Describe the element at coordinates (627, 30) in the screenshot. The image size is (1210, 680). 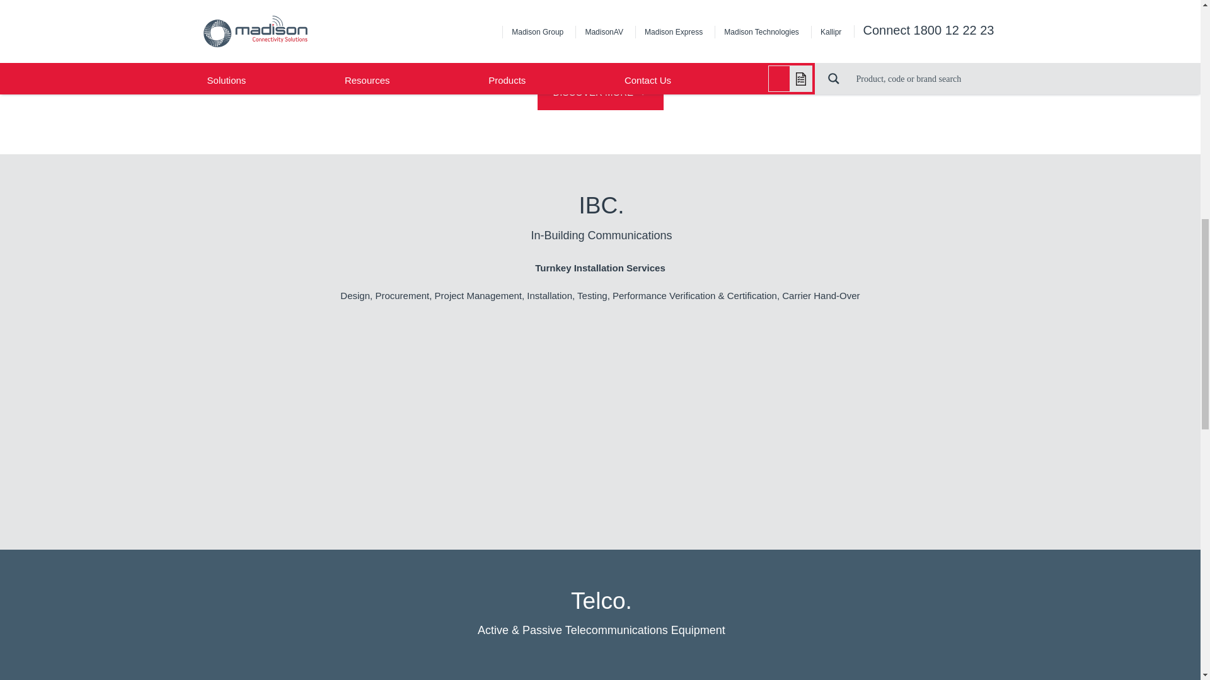
I see `projects we have completed` at that location.